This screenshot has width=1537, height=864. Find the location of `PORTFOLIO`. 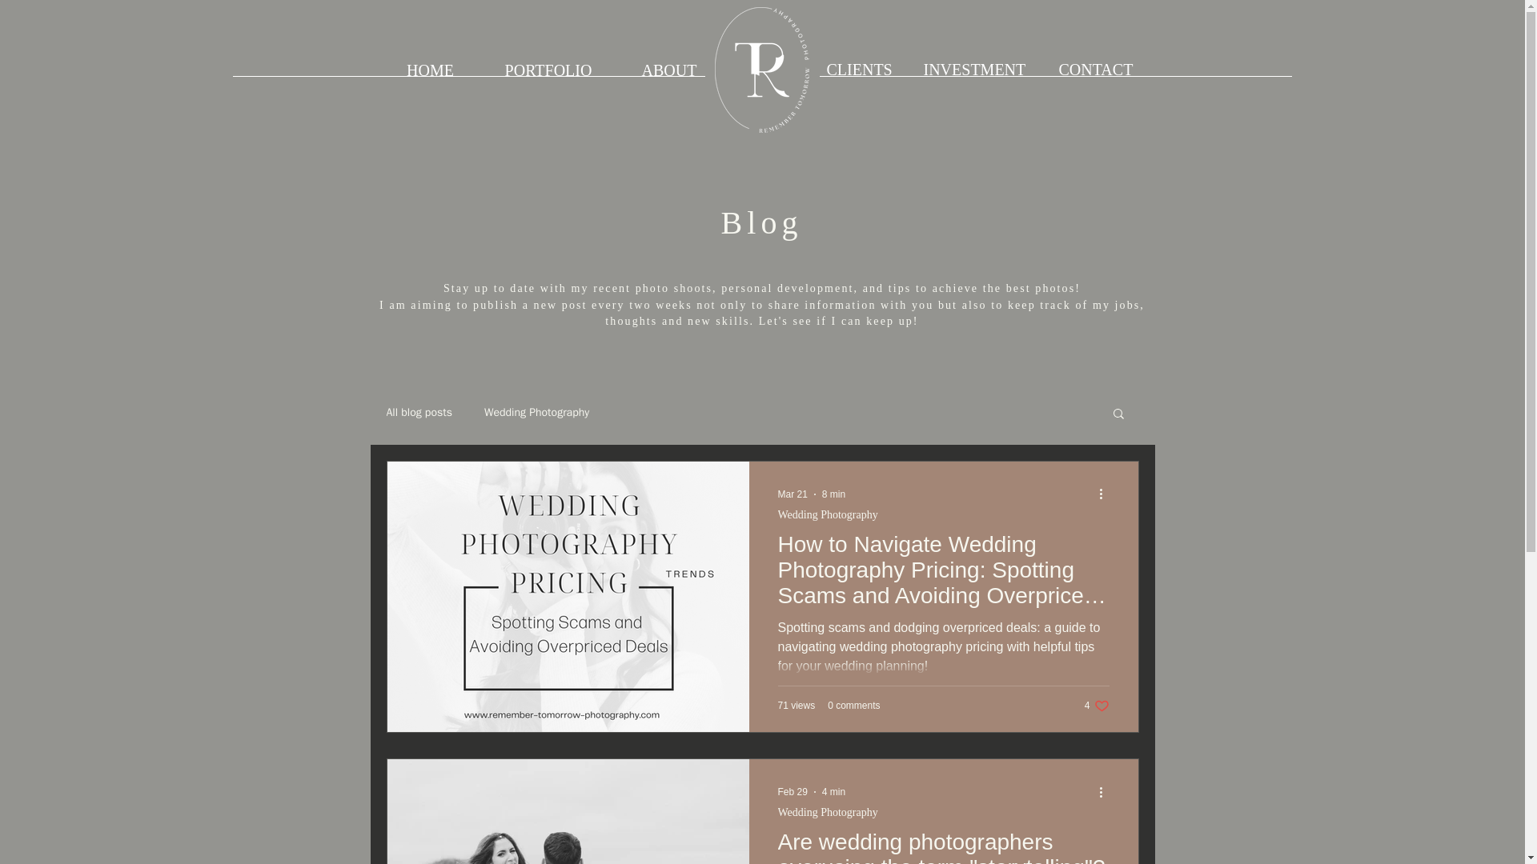

PORTFOLIO is located at coordinates (548, 70).